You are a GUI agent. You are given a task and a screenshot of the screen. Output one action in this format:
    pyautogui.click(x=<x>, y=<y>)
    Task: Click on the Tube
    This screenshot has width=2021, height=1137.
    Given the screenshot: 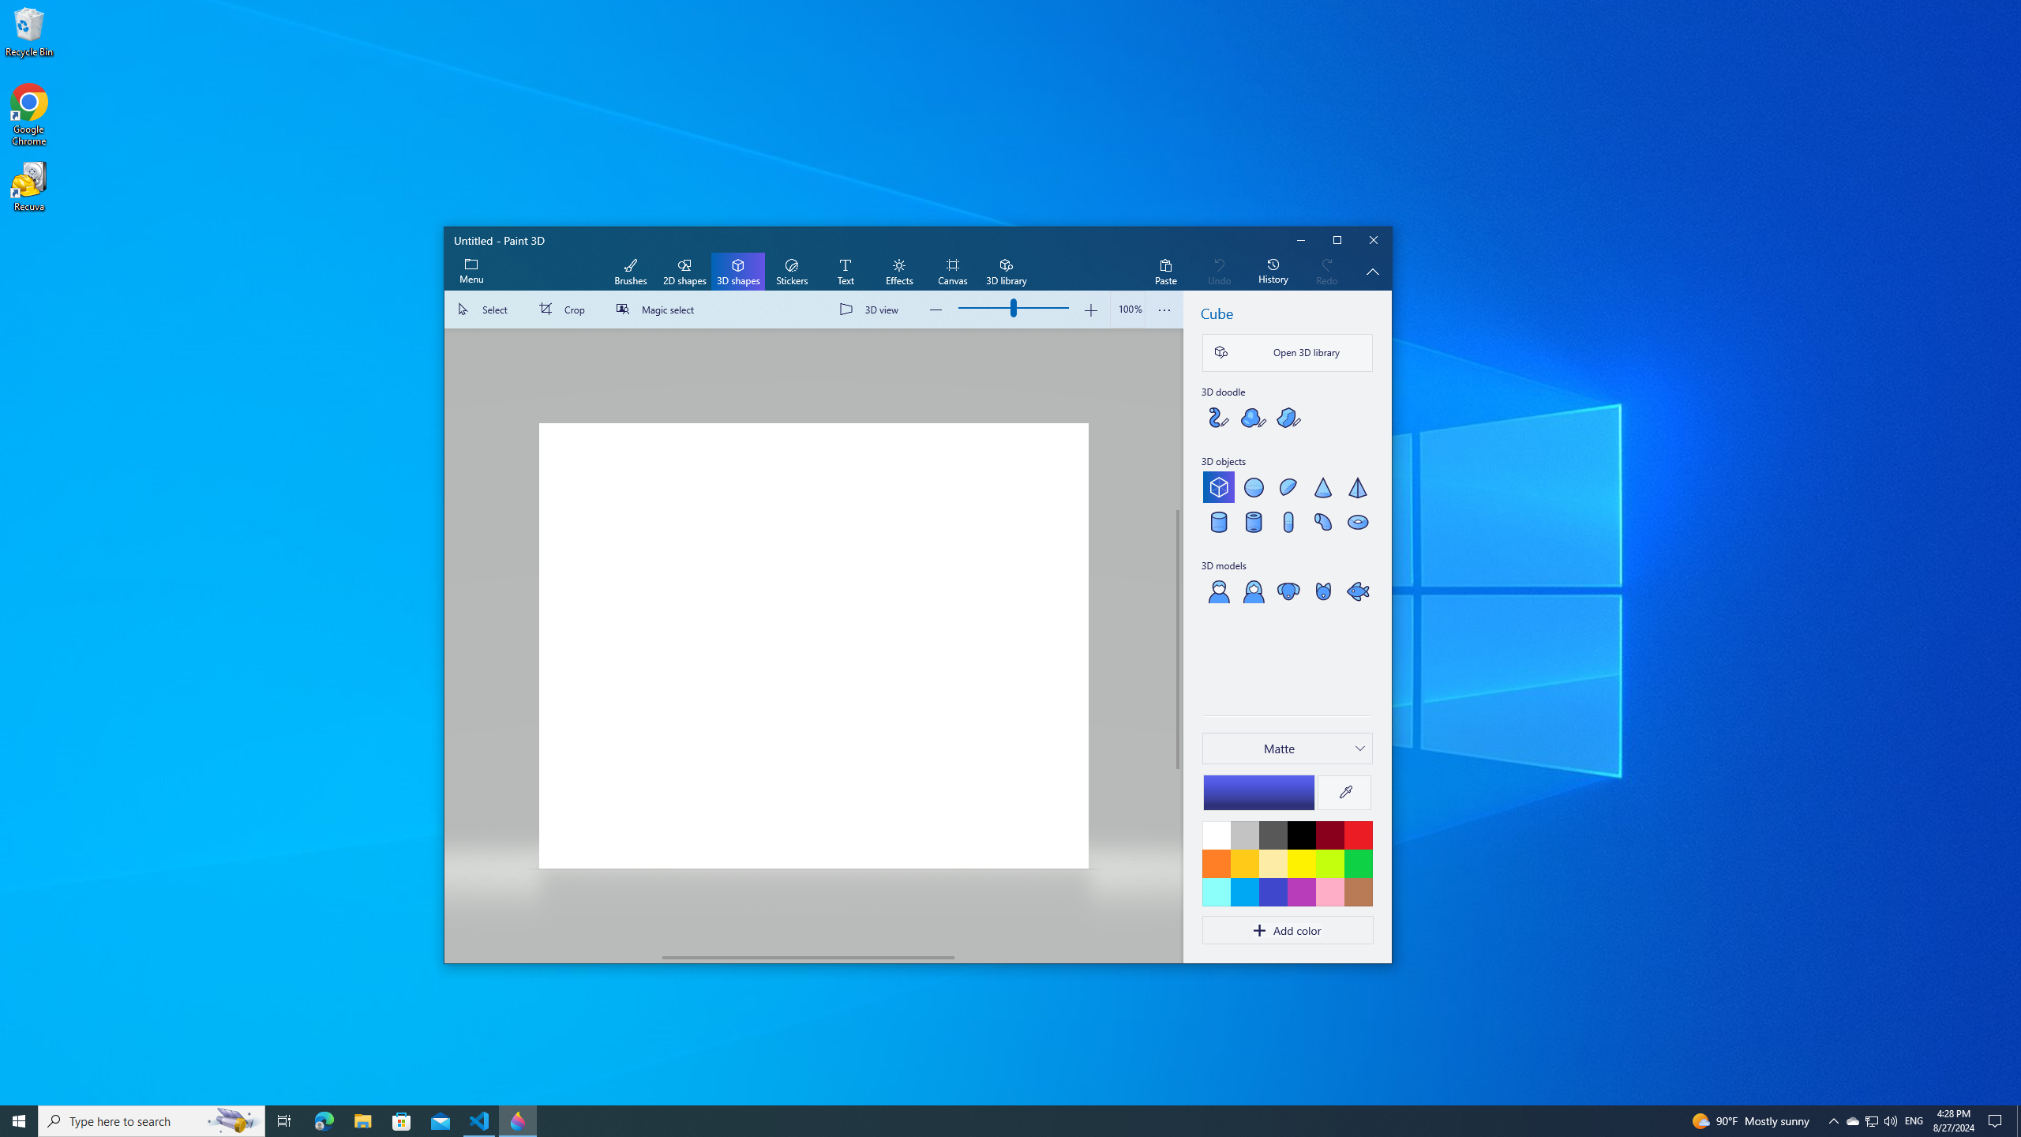 What is the action you would take?
    pyautogui.click(x=1252, y=521)
    